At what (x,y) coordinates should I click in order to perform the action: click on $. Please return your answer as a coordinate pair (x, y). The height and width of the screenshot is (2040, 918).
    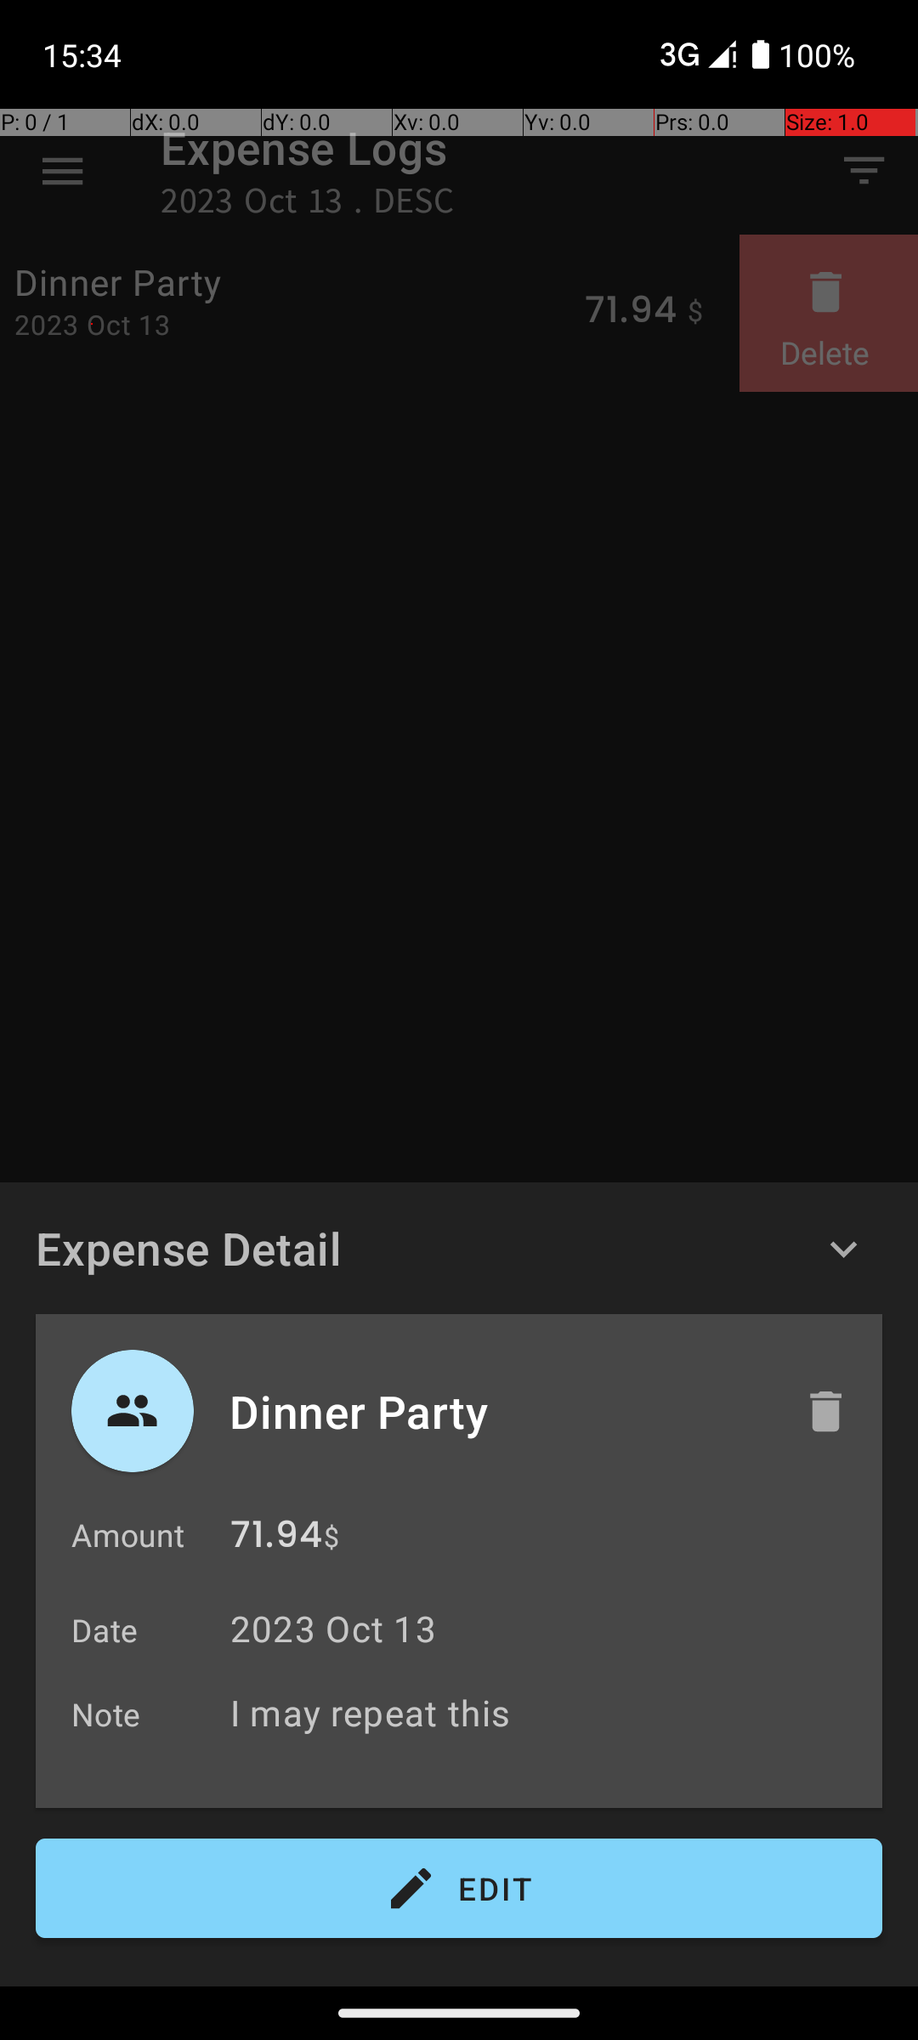
    Looking at the image, I should click on (331, 1537).